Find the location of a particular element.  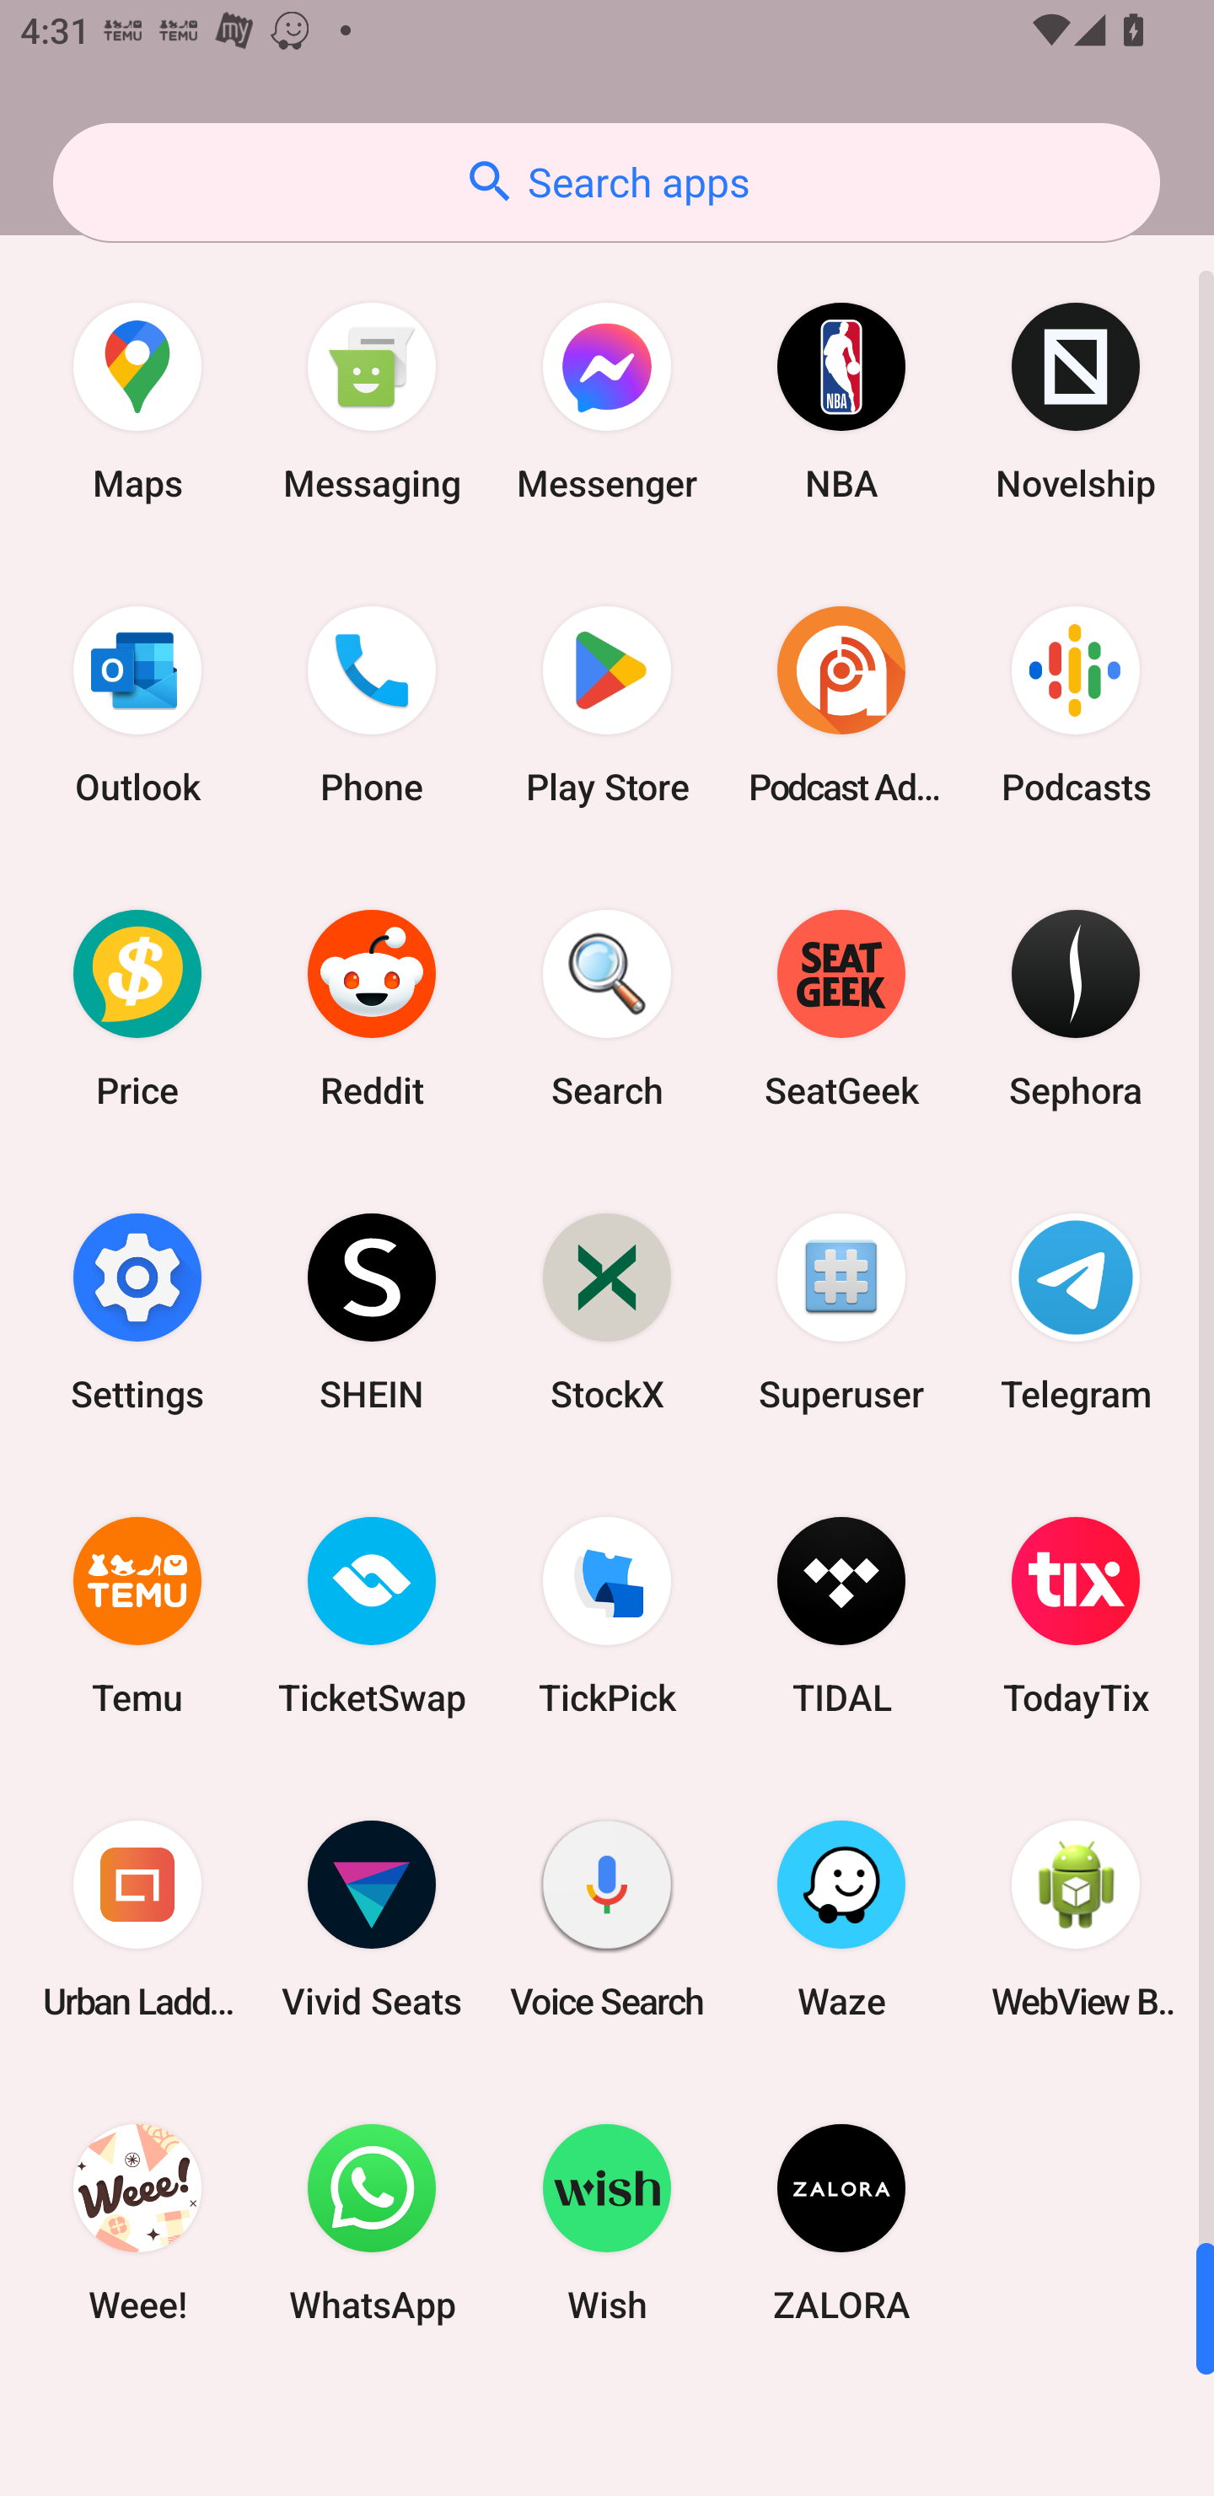

SeatGeek is located at coordinates (841, 1009).